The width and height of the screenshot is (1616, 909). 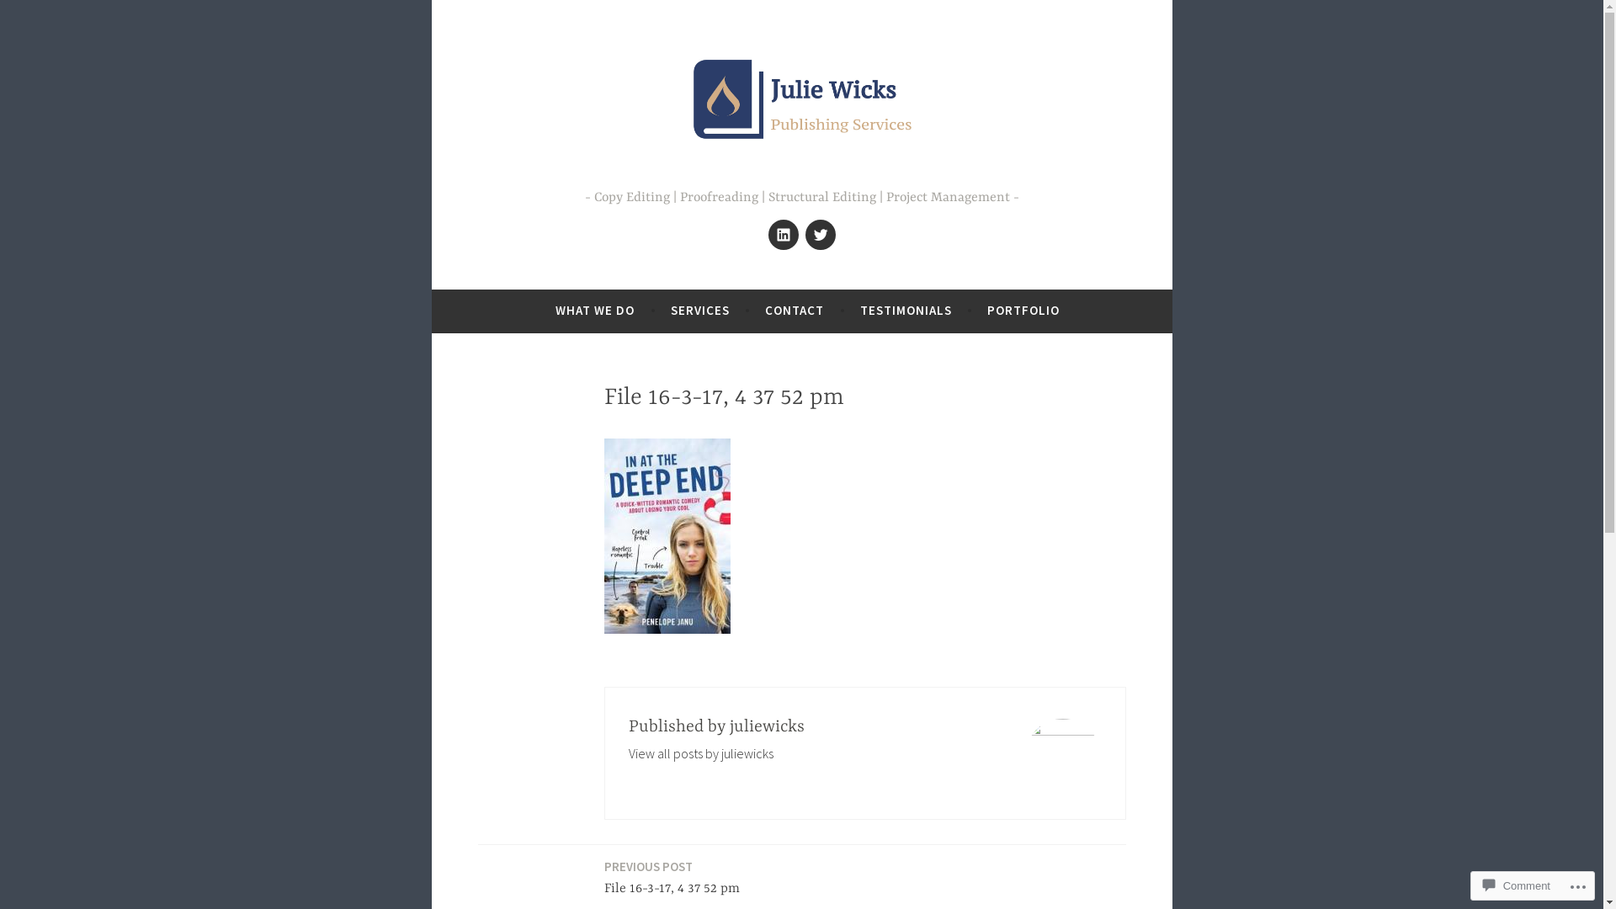 I want to click on PORTFOLIO, so click(x=1023, y=311).